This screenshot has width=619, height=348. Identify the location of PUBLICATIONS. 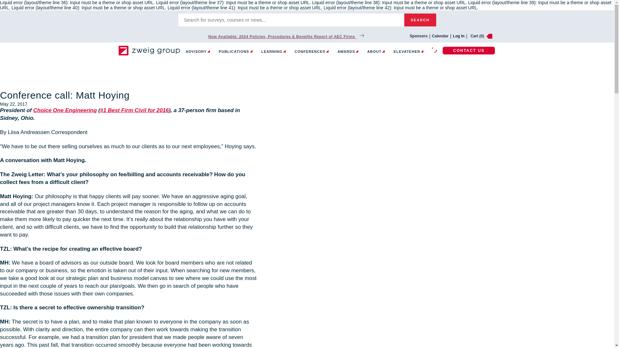
(235, 52).